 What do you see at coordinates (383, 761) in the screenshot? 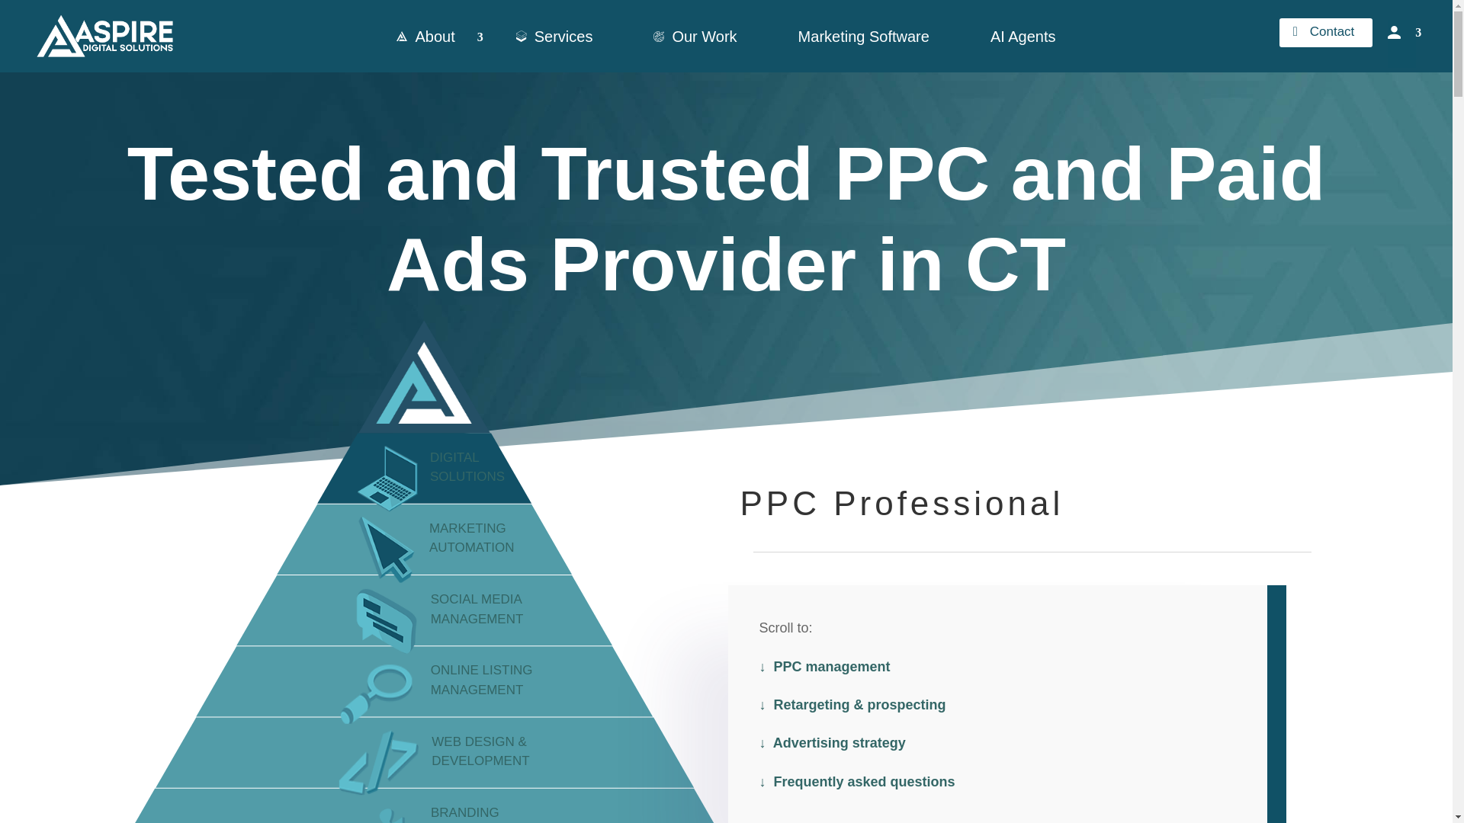
I see `Tested and Trusted PPC and Paid Ads Provider in CT` at bounding box center [383, 761].